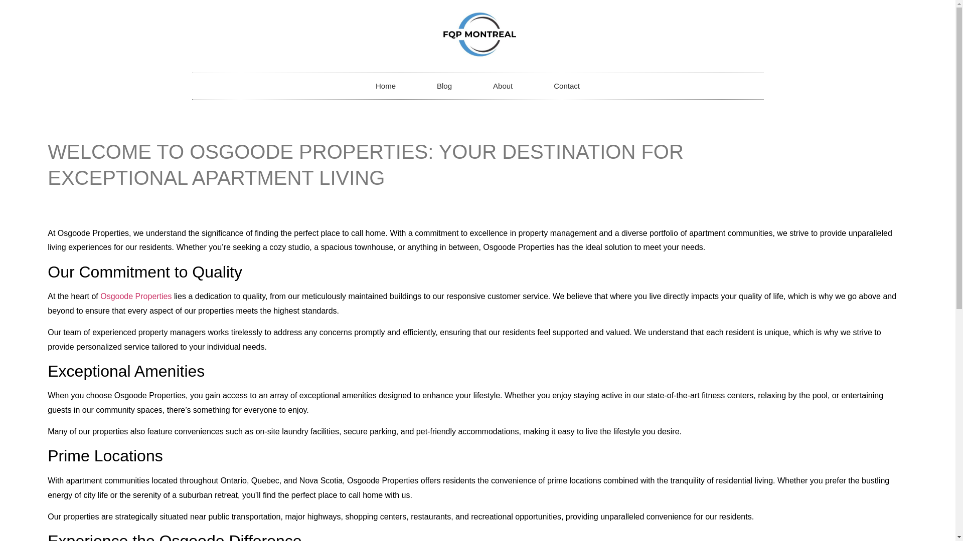  What do you see at coordinates (503, 86) in the screenshot?
I see `About` at bounding box center [503, 86].